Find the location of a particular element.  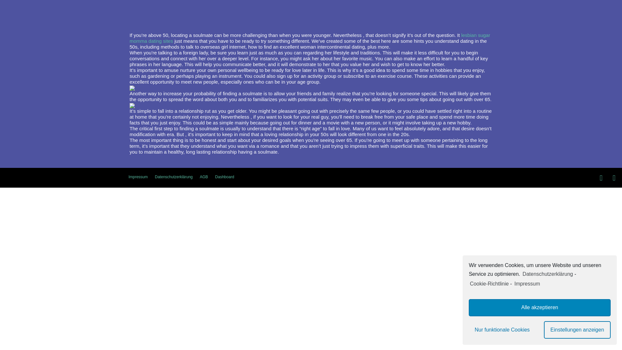

lesbian sugar momma dating sites is located at coordinates (310, 38).